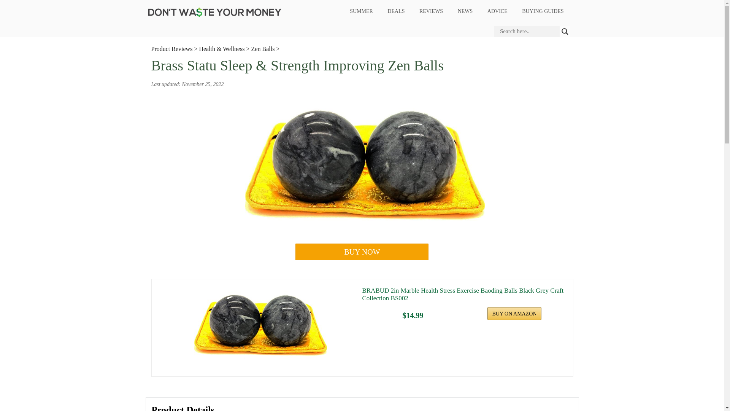 The image size is (730, 411). I want to click on Product Reviews, so click(172, 49).